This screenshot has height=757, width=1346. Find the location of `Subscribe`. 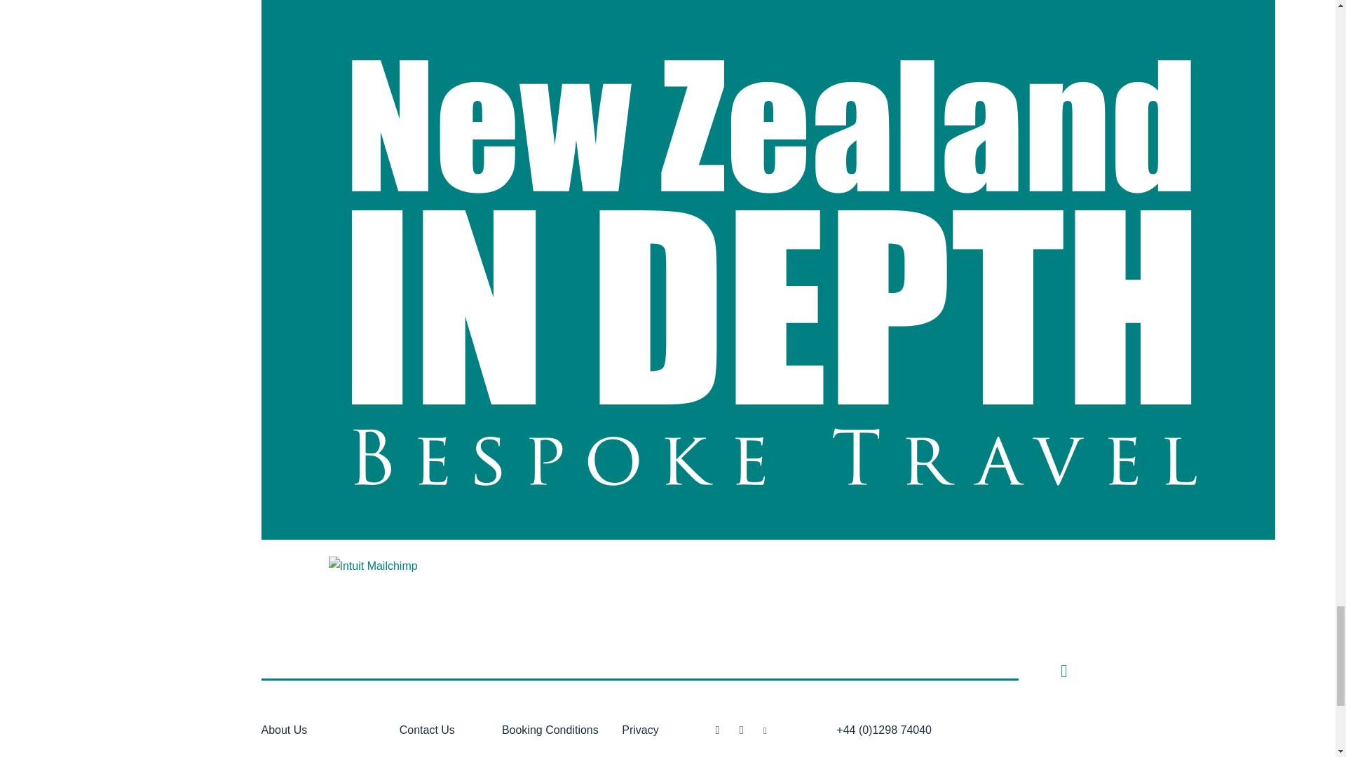

Subscribe is located at coordinates (667, 502).